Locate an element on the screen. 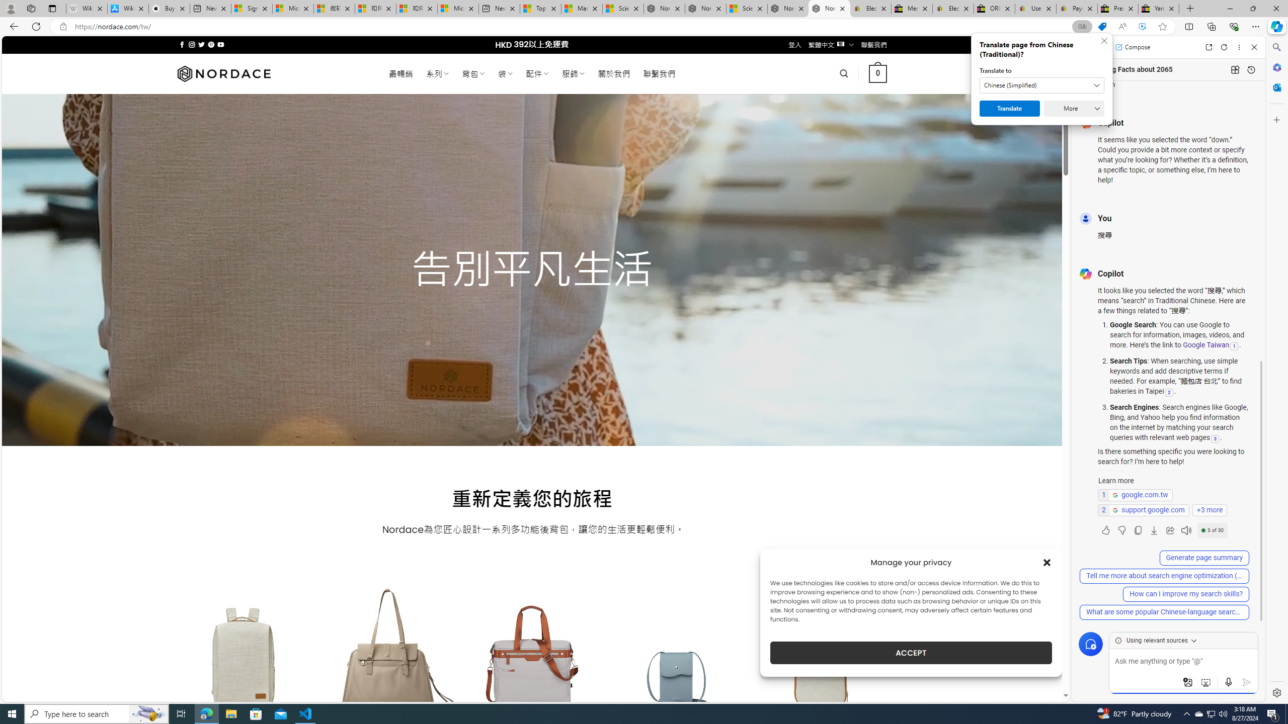  Follow on Twitter is located at coordinates (201, 44).